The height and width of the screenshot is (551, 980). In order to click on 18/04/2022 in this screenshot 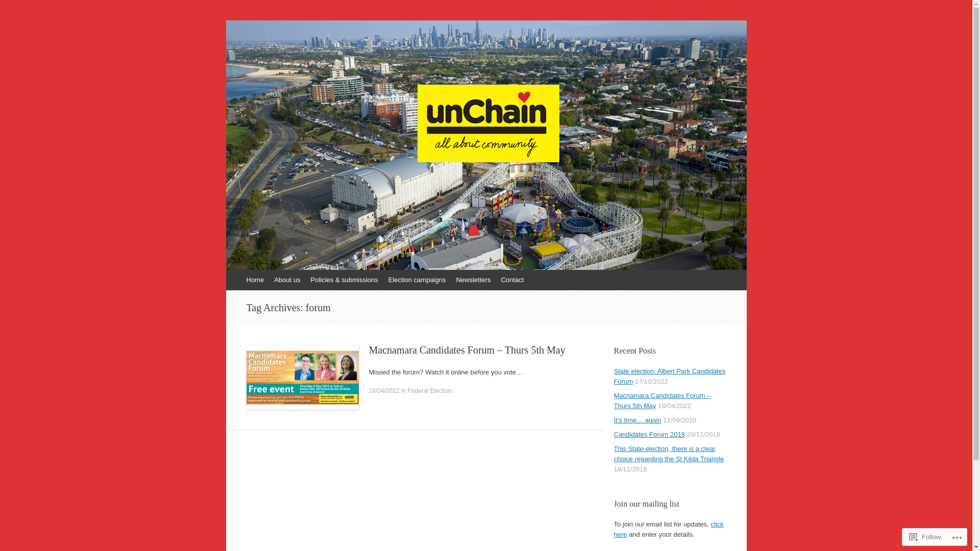, I will do `click(384, 391)`.